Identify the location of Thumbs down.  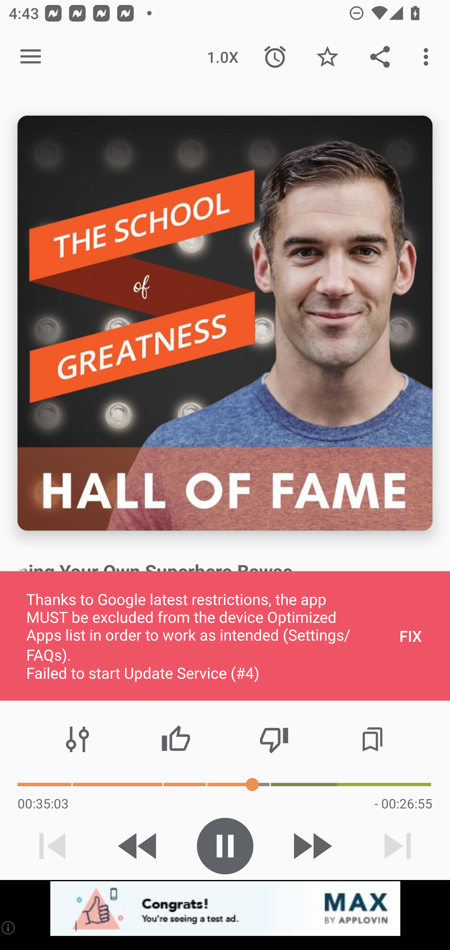
(274, 739).